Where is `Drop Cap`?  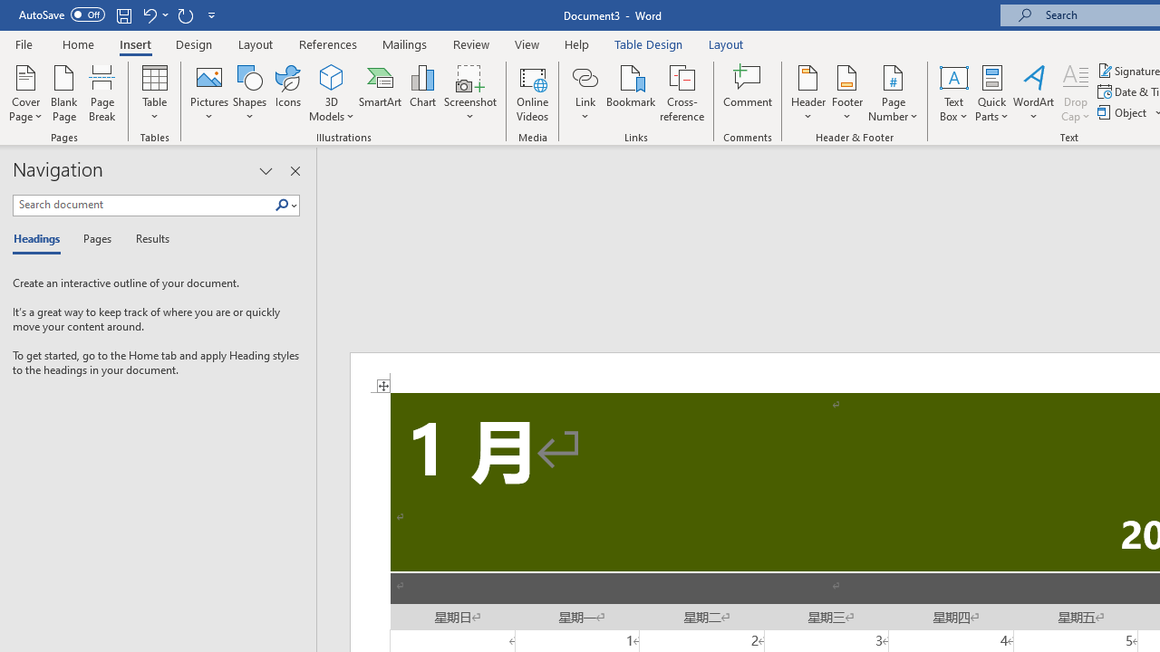 Drop Cap is located at coordinates (1076, 92).